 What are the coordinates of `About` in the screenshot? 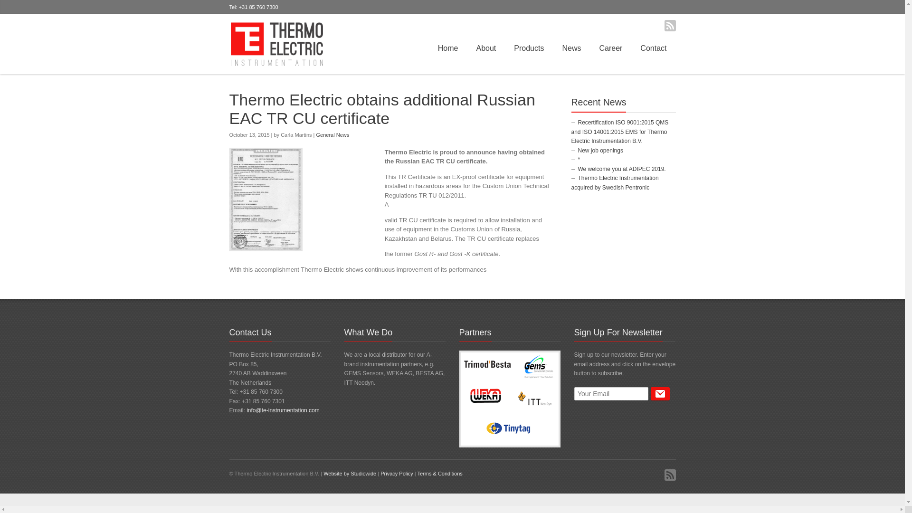 It's located at (486, 48).